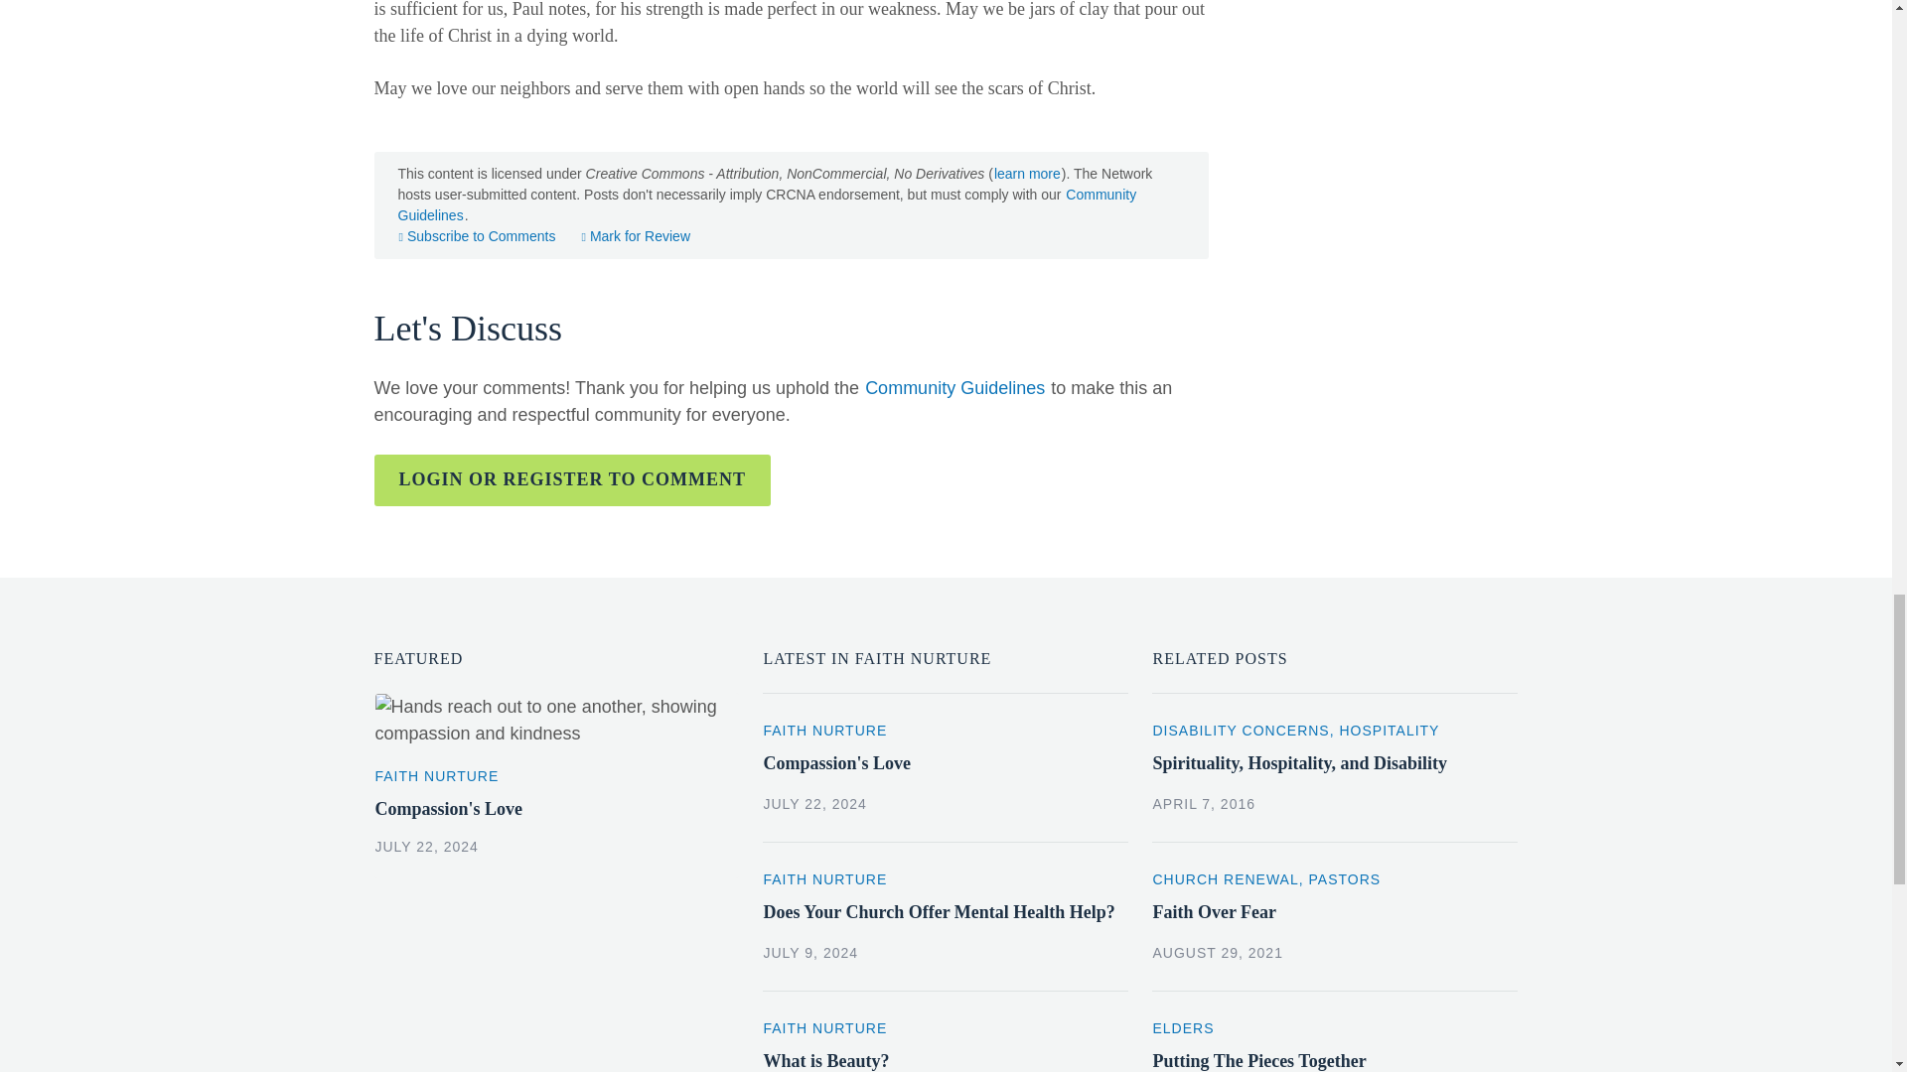 The height and width of the screenshot is (1072, 1907). I want to click on Community Guidelines, so click(767, 204).